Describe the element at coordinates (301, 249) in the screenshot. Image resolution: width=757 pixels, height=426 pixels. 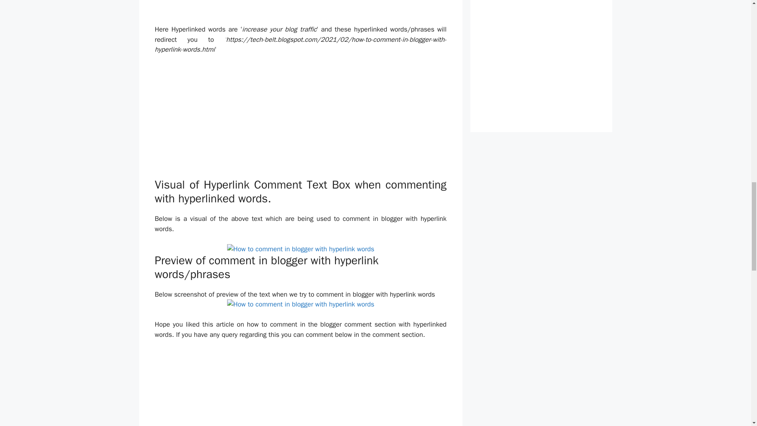
I see `How to comment in blogger with hyperlink words` at that location.